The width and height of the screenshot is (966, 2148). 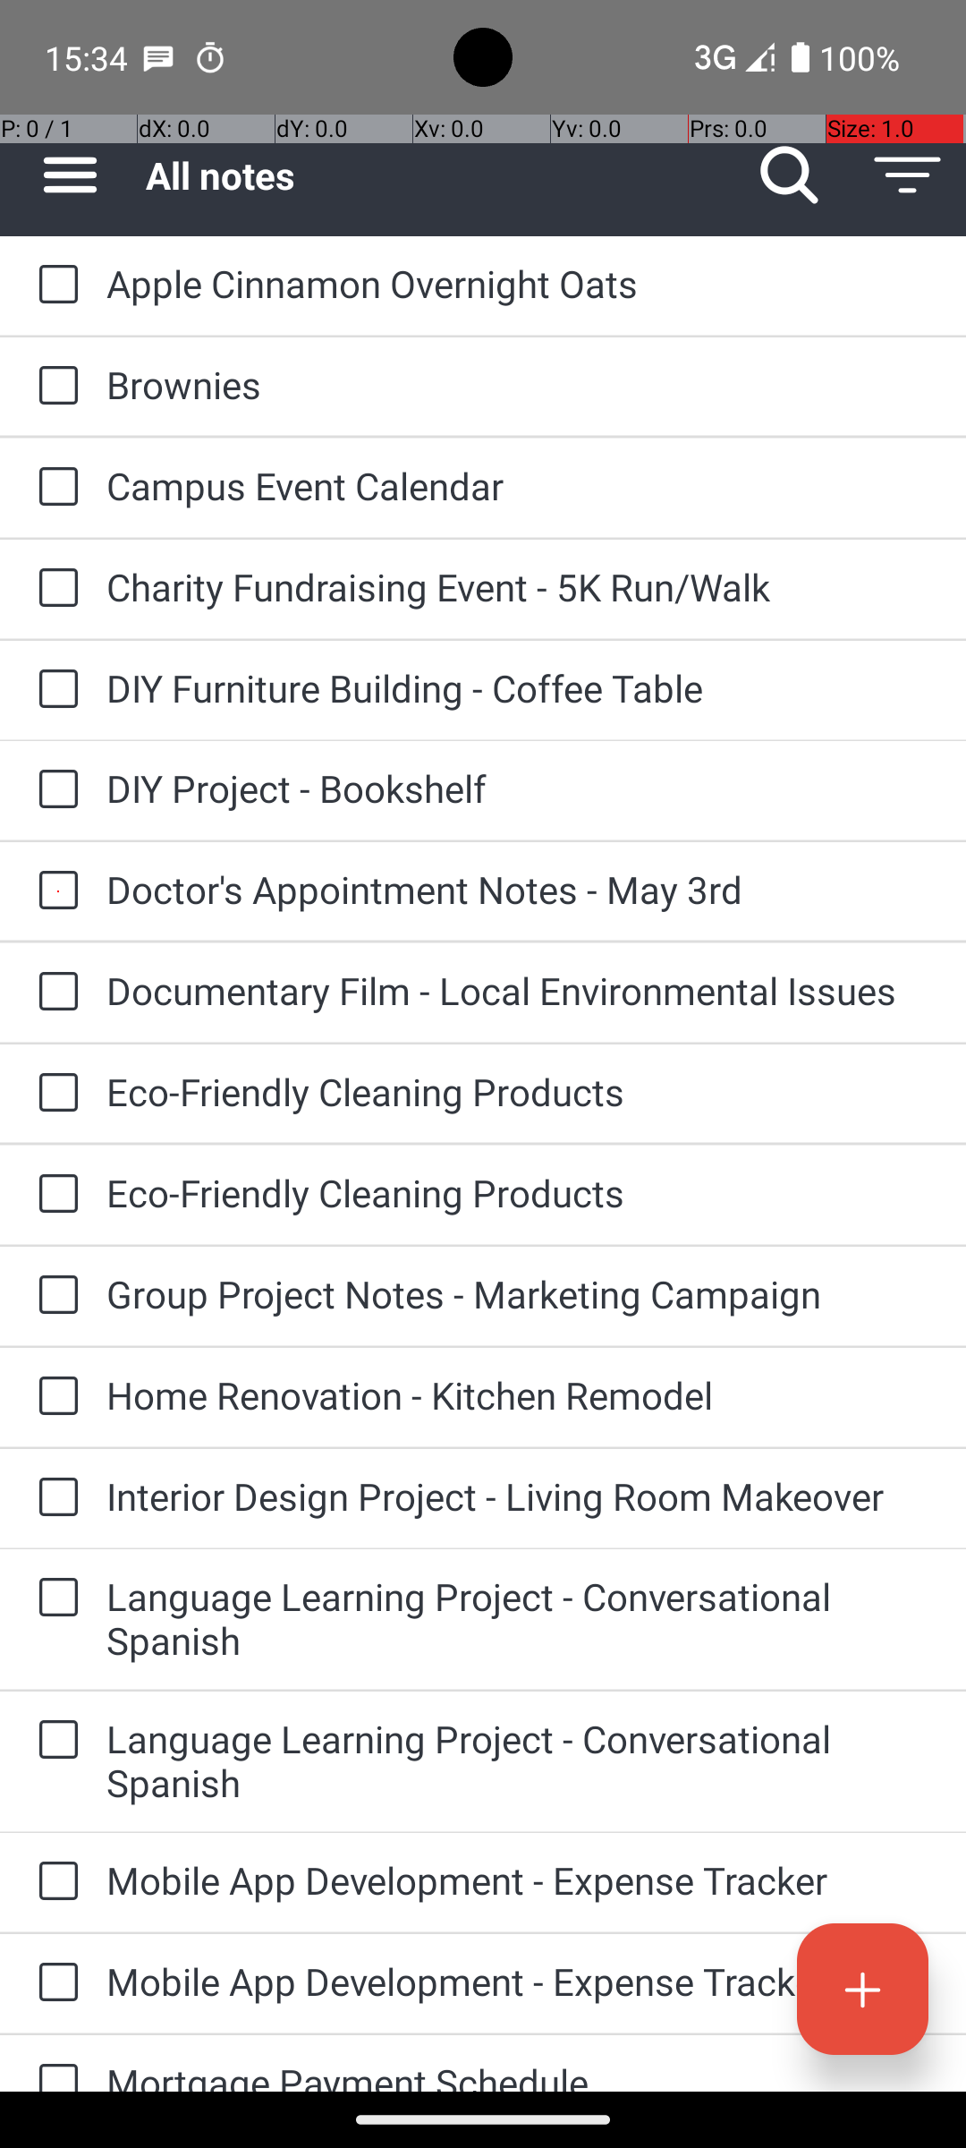 What do you see at coordinates (519, 990) in the screenshot?
I see `Documentary Film - Local Environmental Issues` at bounding box center [519, 990].